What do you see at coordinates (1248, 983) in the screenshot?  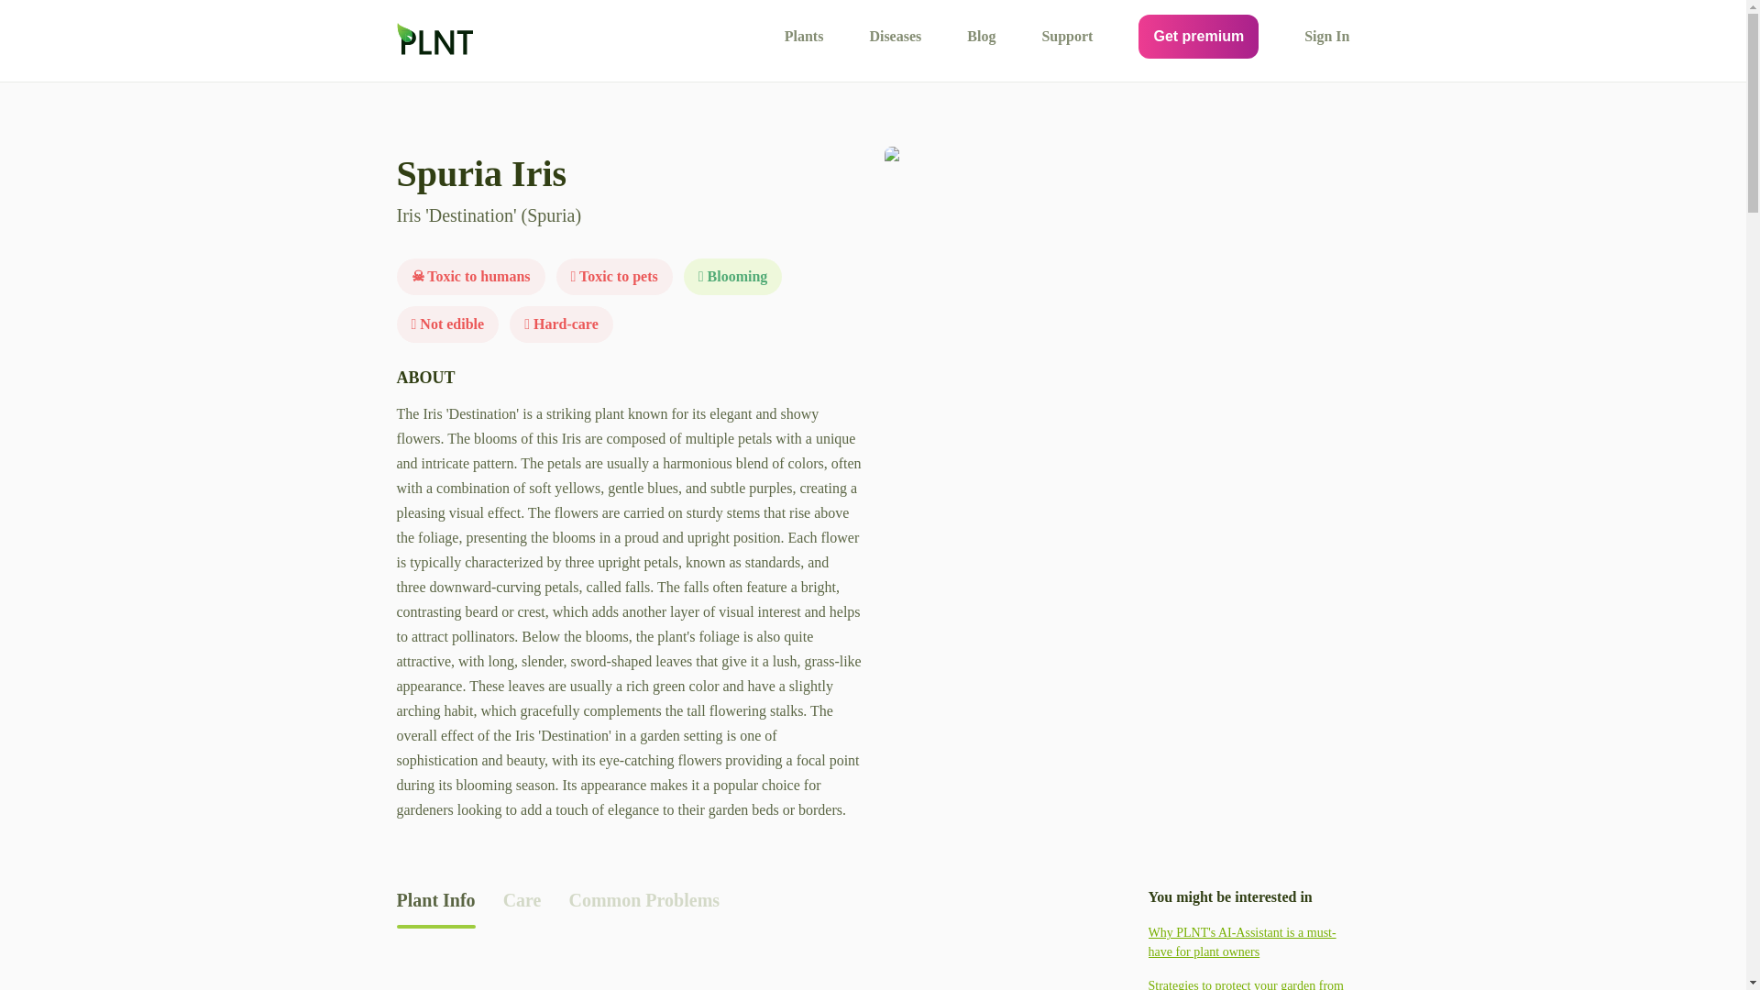 I see `Strategies to protect your garden from birds` at bounding box center [1248, 983].